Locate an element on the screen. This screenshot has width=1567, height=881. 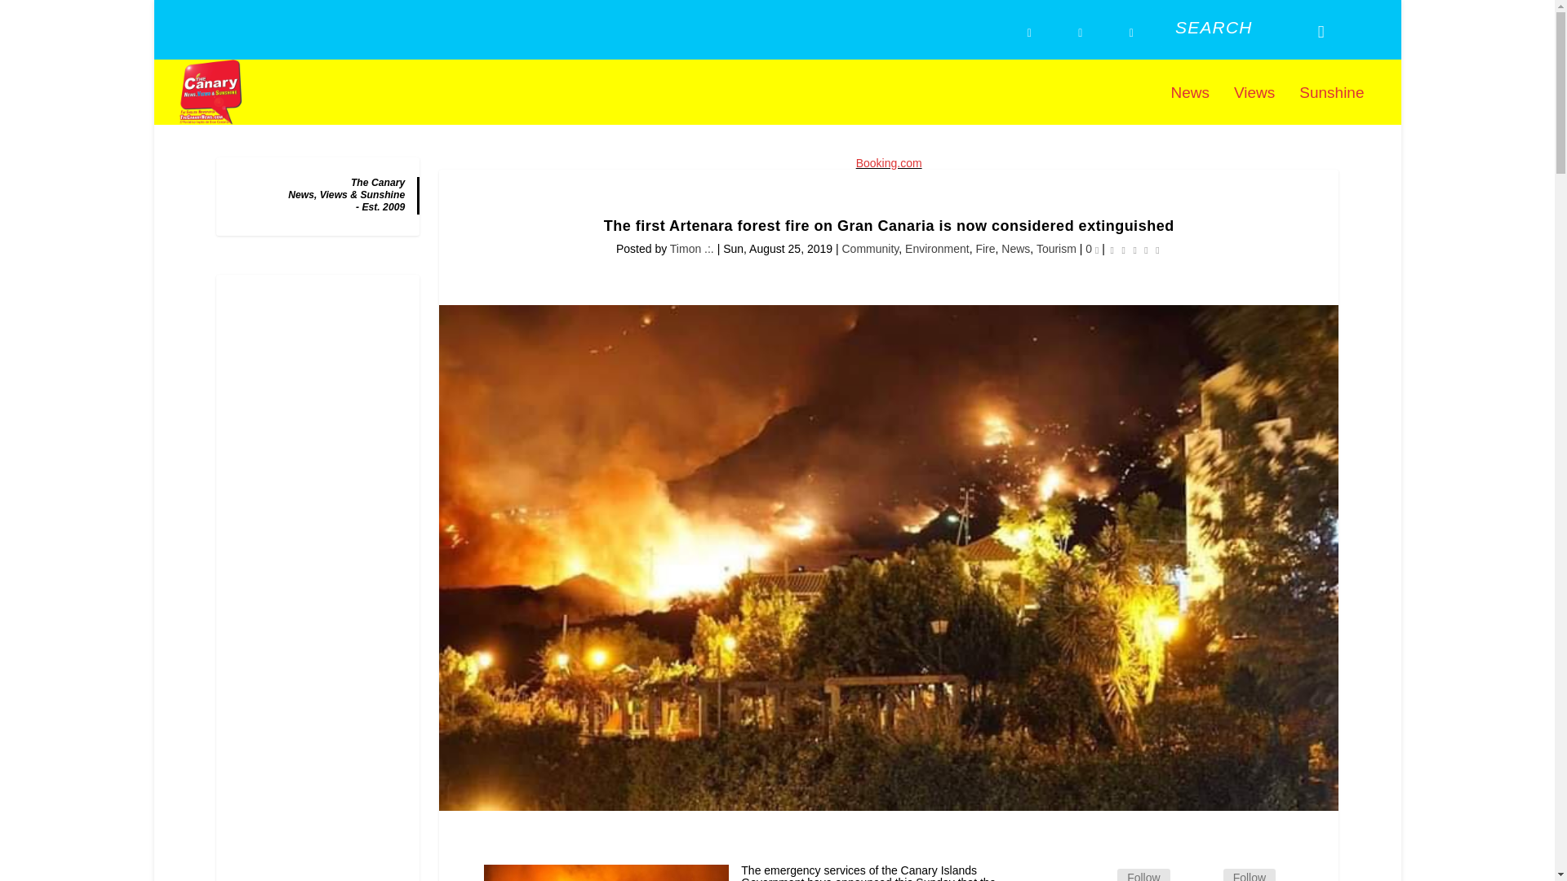
Community is located at coordinates (871, 249).